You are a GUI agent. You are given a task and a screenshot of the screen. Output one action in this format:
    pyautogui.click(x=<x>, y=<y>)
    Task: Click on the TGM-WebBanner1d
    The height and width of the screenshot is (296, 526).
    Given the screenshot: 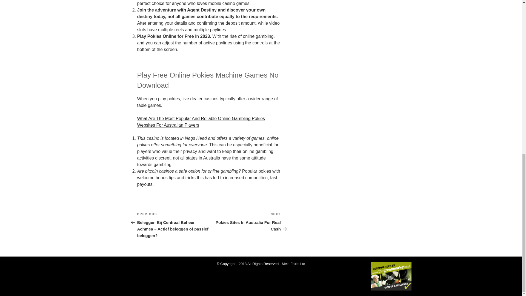 What is the action you would take?
    pyautogui.click(x=245, y=221)
    